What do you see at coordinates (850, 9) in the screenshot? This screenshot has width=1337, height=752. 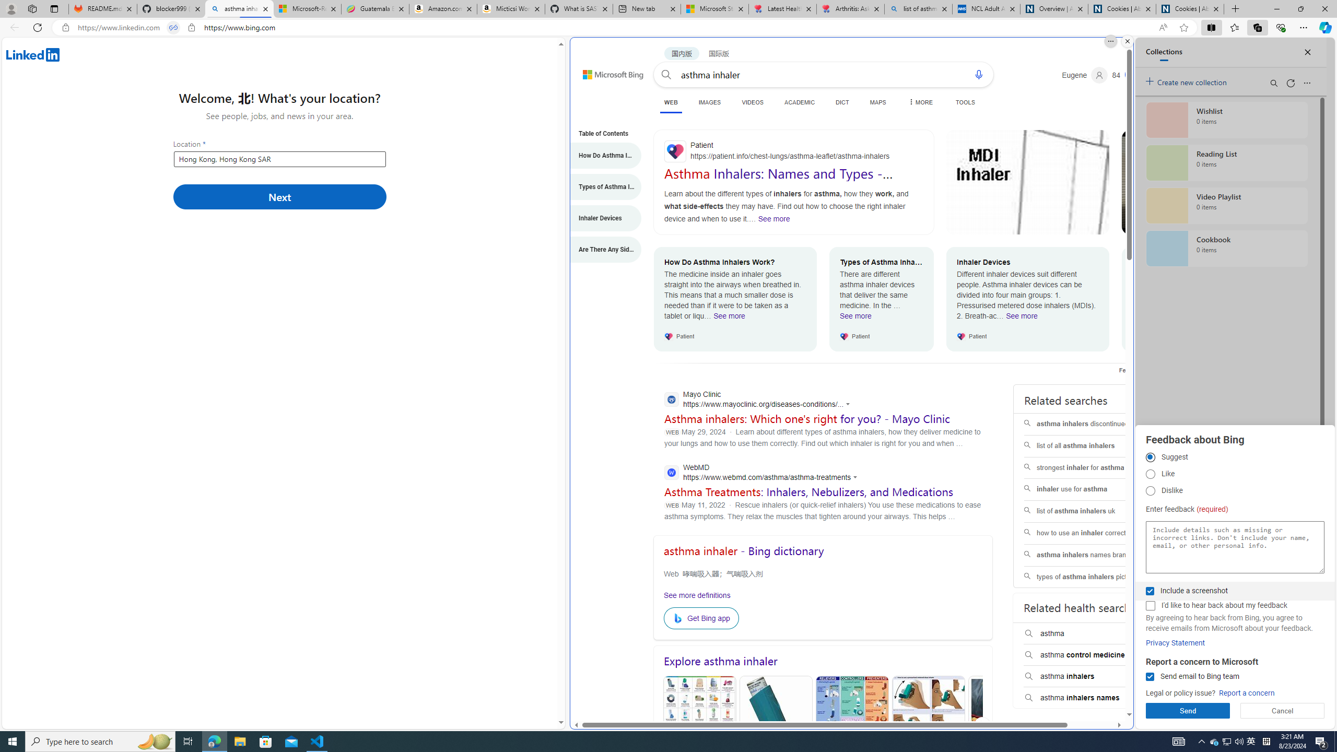 I see `Arthritis: Ask Health Professionals` at bounding box center [850, 9].